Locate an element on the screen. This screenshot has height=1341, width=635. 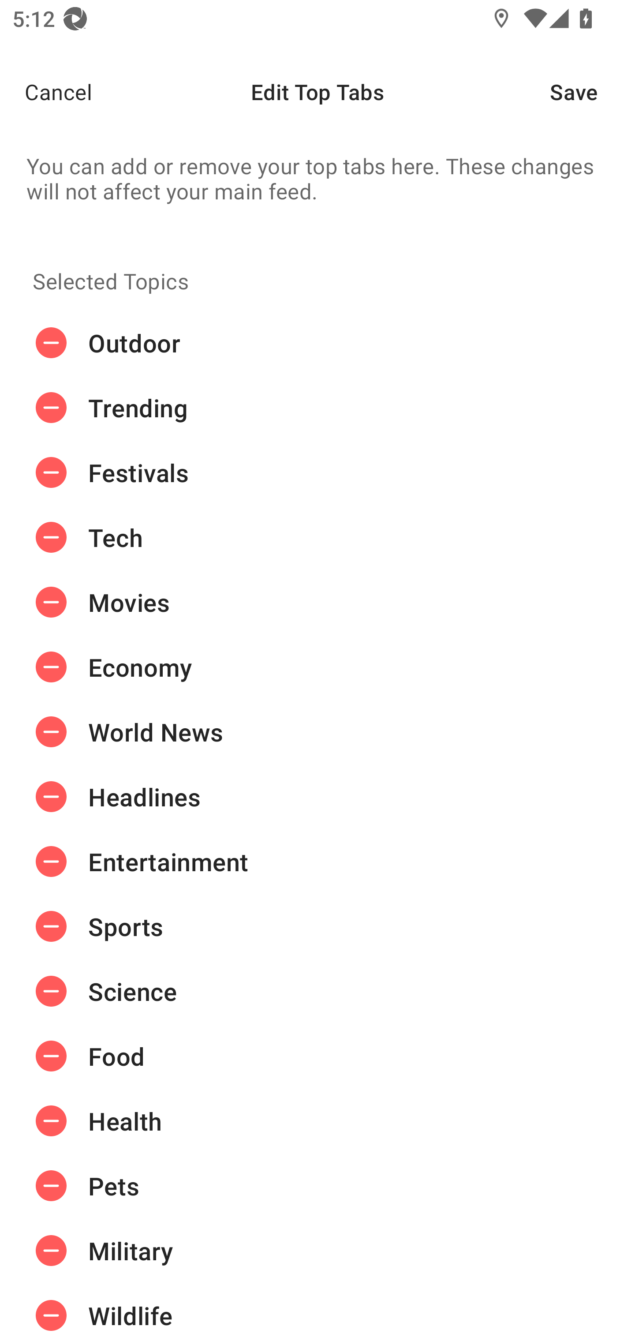
Sports is located at coordinates (317, 926).